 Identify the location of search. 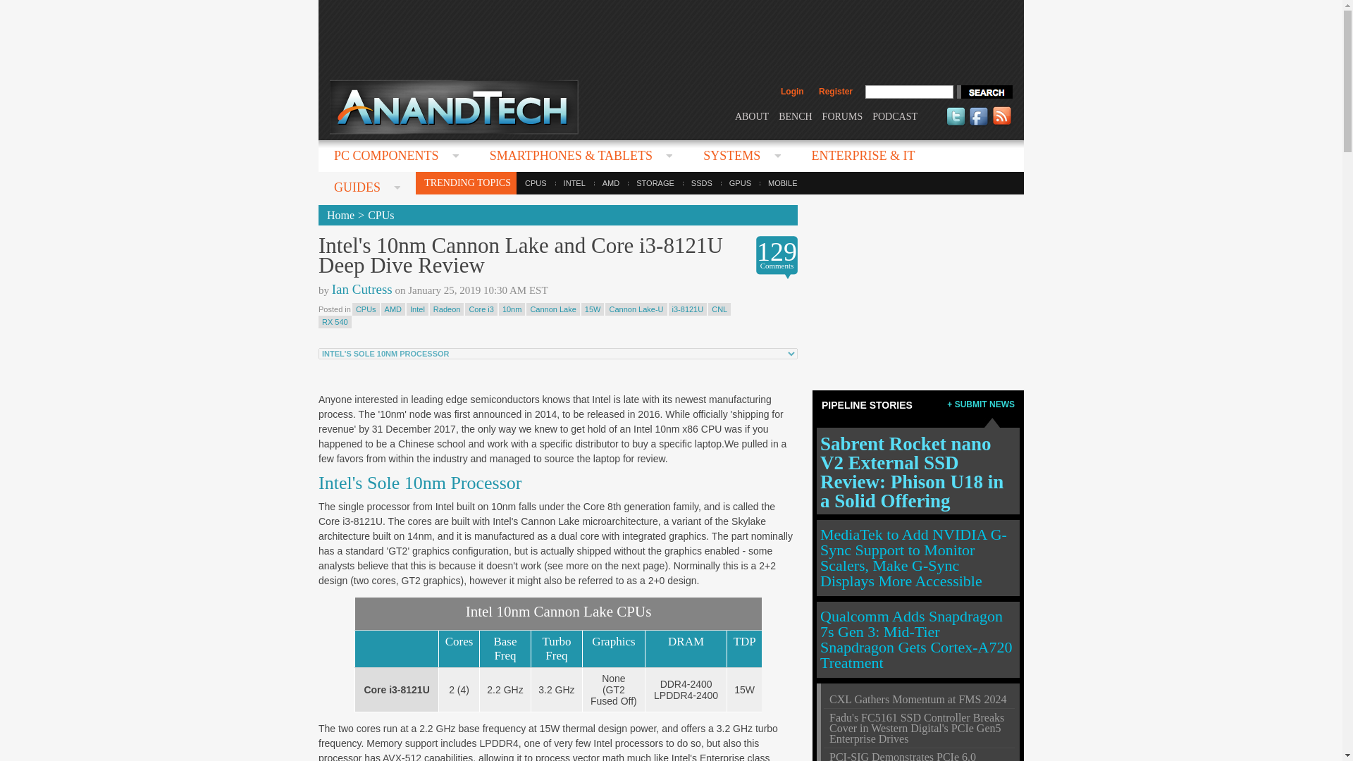
(984, 92).